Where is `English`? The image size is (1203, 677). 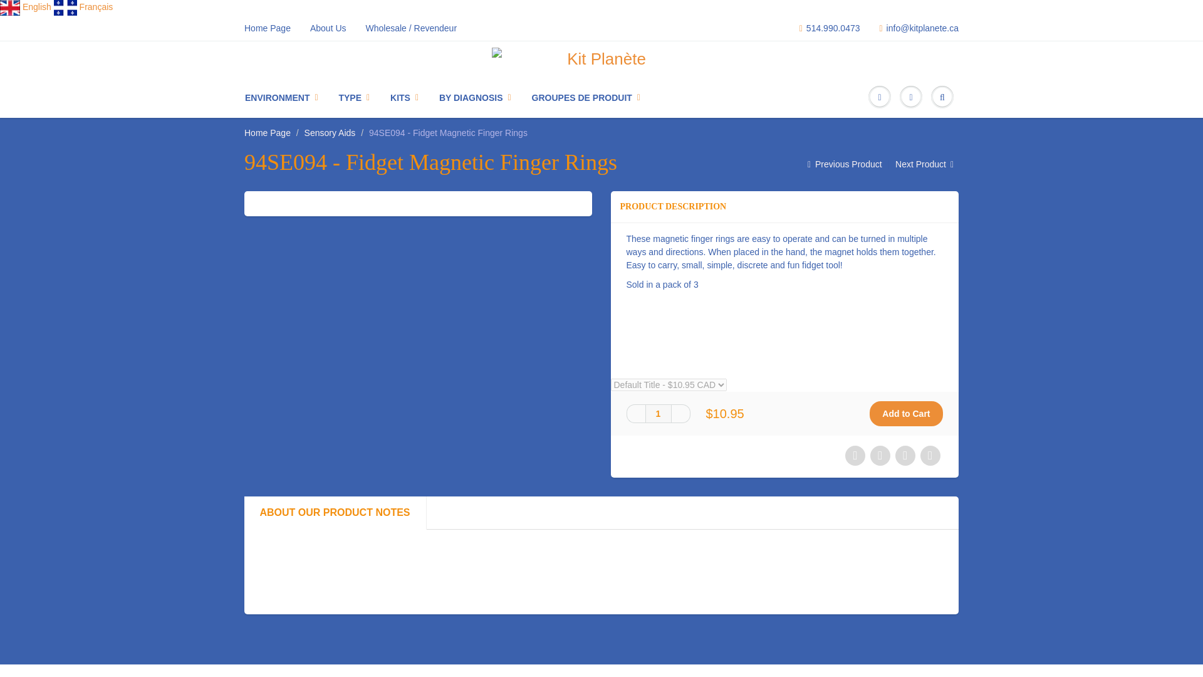 English is located at coordinates (37, 7).